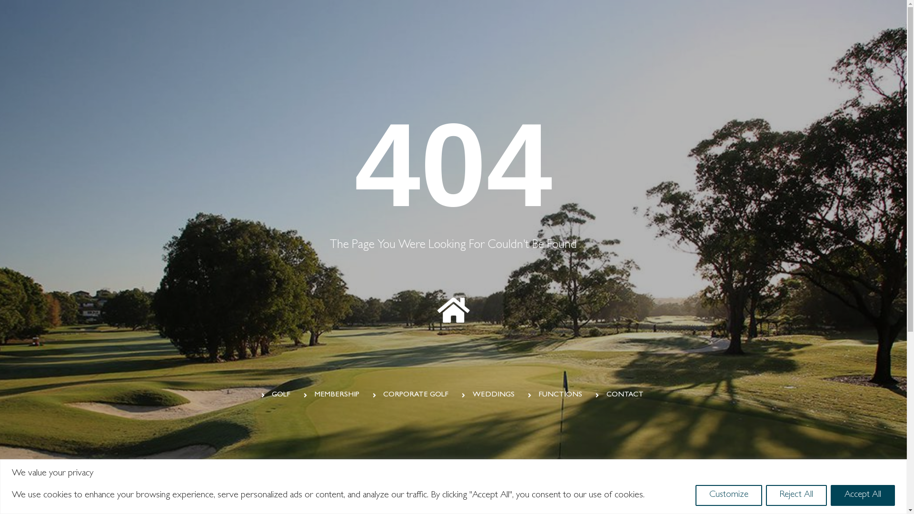 This screenshot has width=914, height=514. What do you see at coordinates (556, 395) in the screenshot?
I see `FUNCTIONS` at bounding box center [556, 395].